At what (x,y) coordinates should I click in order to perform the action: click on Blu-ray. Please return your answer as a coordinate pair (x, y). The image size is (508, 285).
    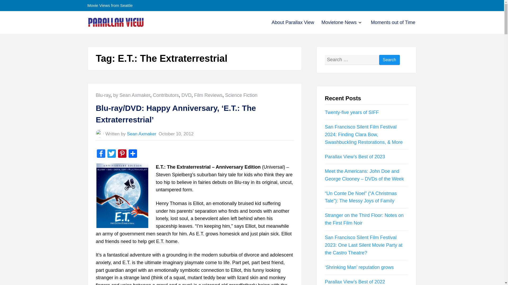
    Looking at the image, I should click on (133, 154).